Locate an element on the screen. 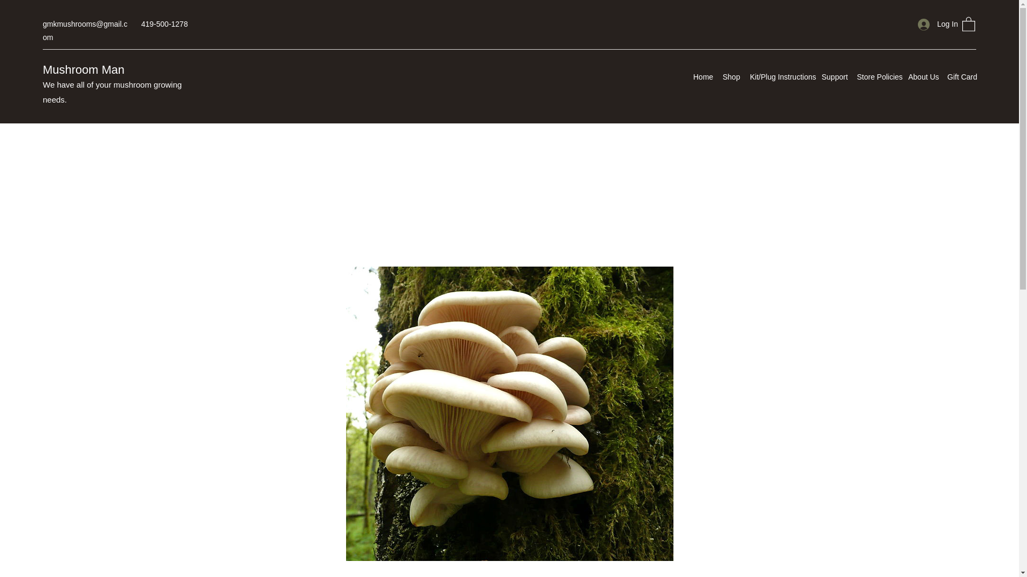 This screenshot has height=577, width=1027. Store Policies is located at coordinates (877, 76).